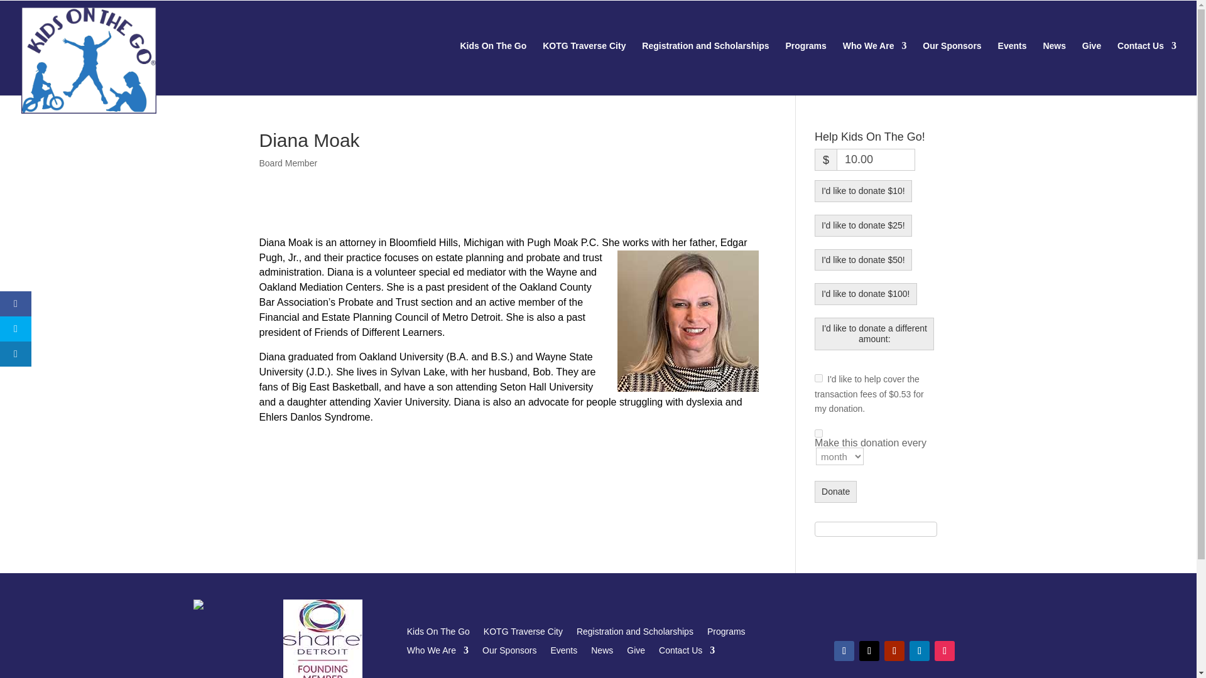 The image size is (1206, 678). I want to click on Follow on Youtube, so click(894, 650).